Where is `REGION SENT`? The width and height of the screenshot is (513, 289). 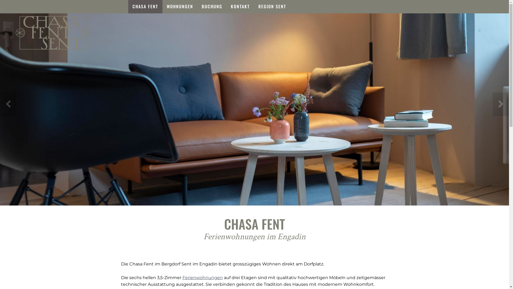 REGION SENT is located at coordinates (272, 7).